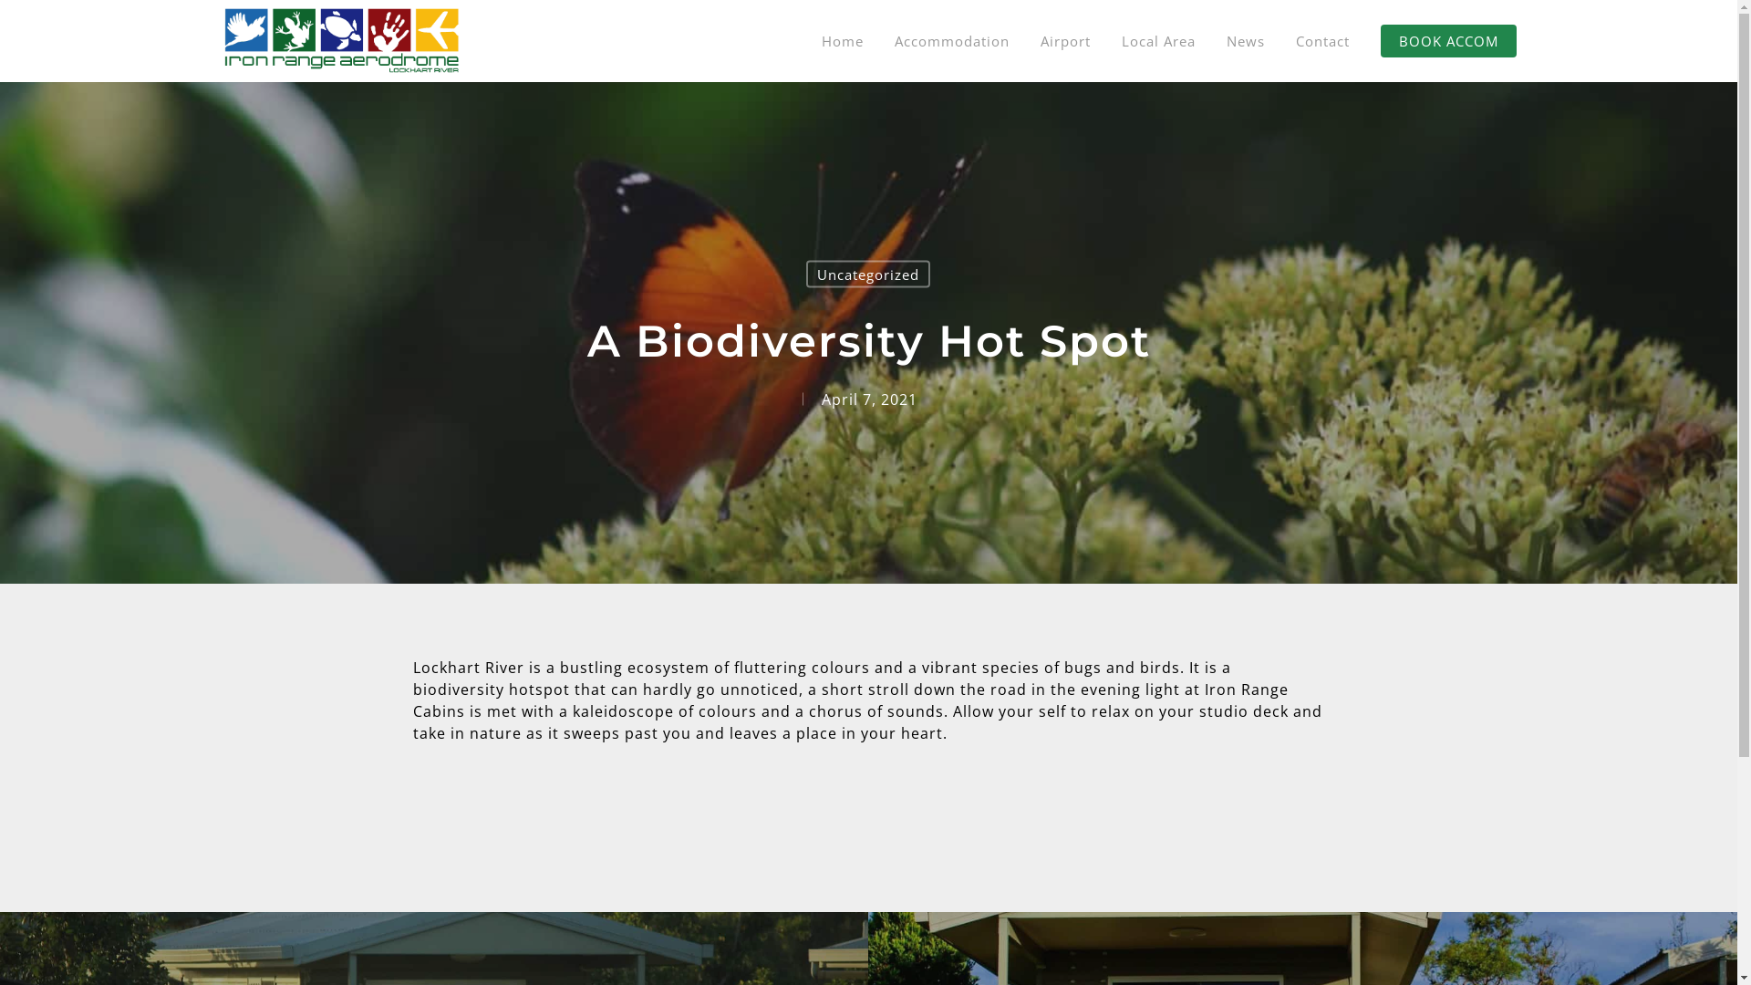 This screenshot has height=985, width=1751. I want to click on Local Area, so click(1158, 41).